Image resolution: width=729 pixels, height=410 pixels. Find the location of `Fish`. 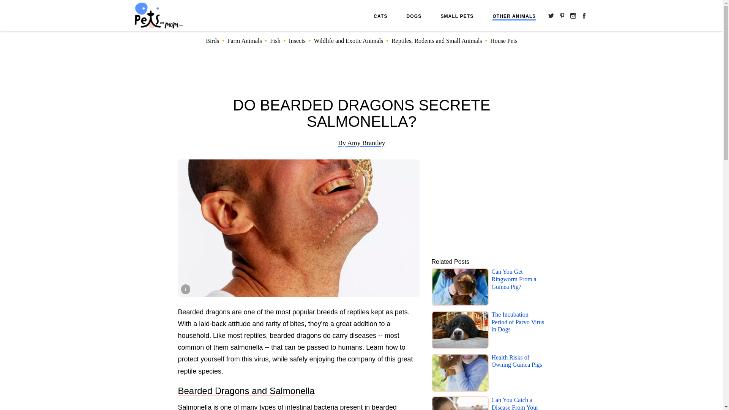

Fish is located at coordinates (275, 41).